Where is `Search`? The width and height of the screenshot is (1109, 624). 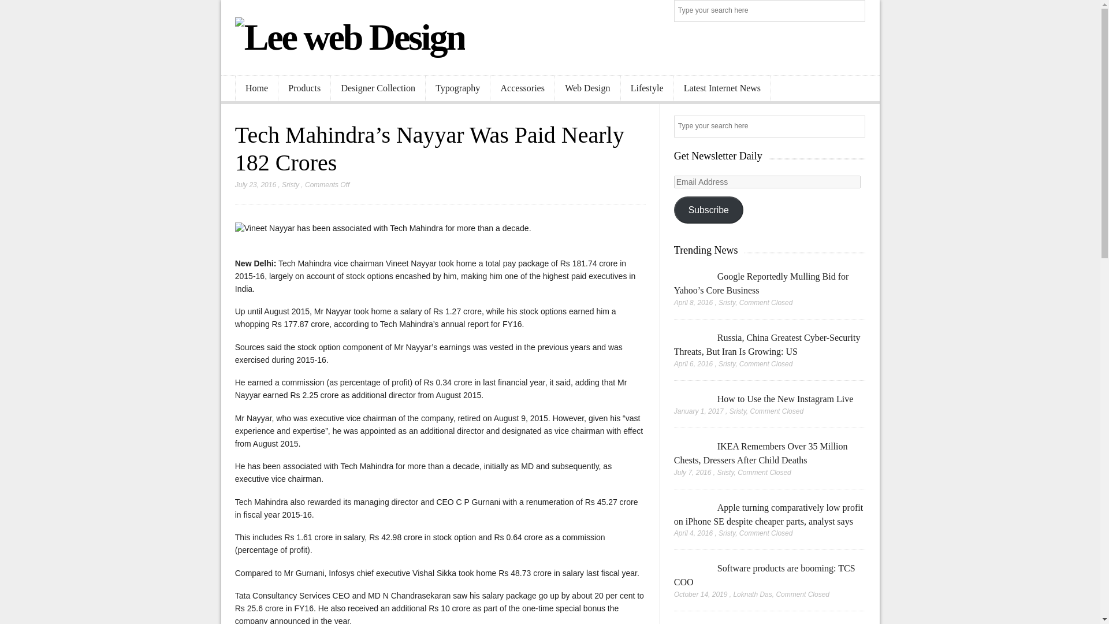 Search is located at coordinates (855, 12).